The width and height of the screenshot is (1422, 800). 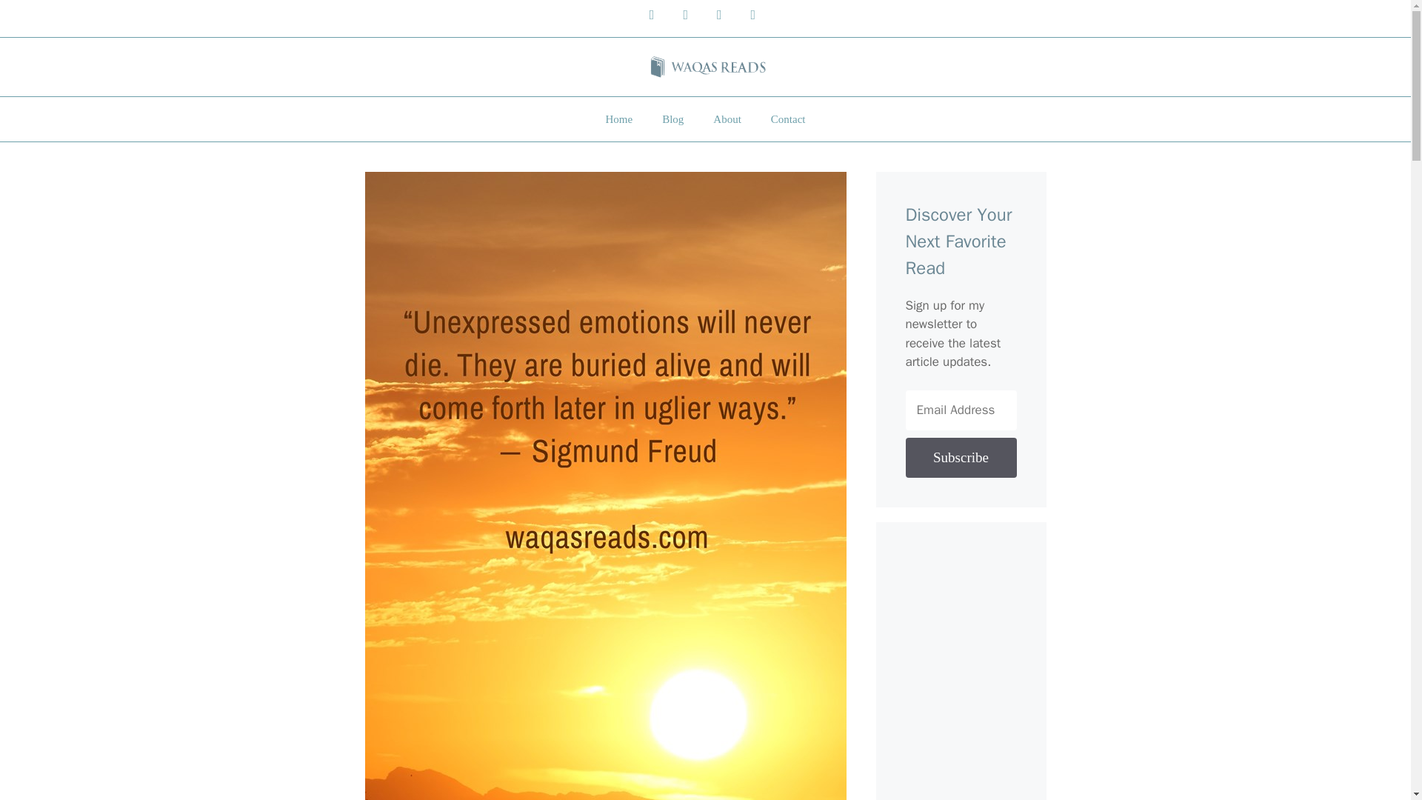 I want to click on Blog, so click(x=672, y=119).